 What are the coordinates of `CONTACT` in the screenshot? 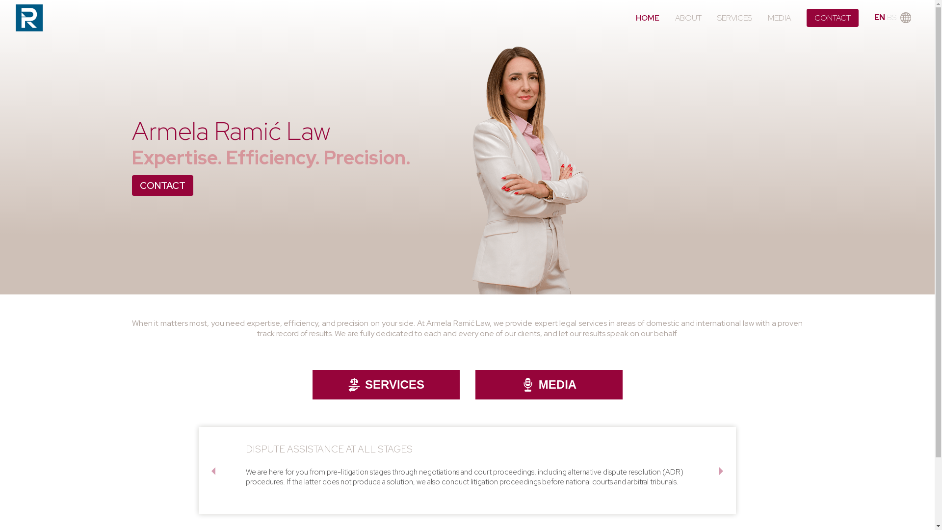 It's located at (162, 185).